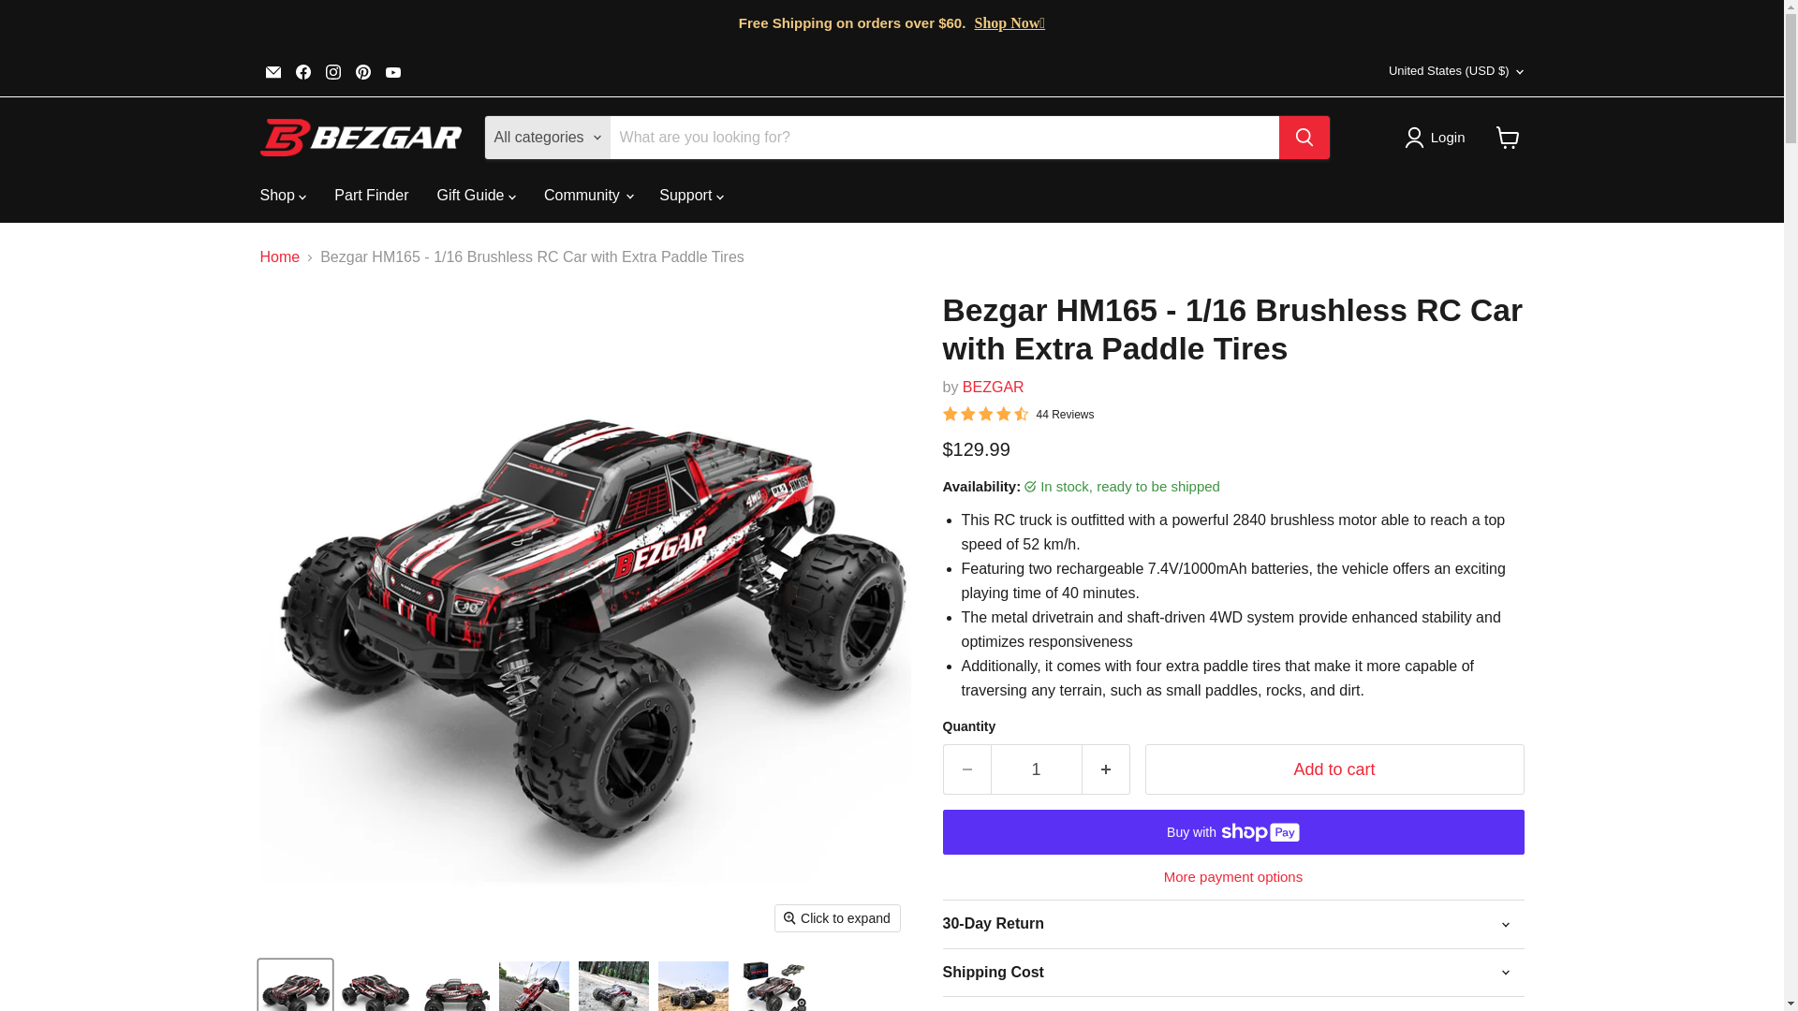 The width and height of the screenshot is (1798, 1011). Describe the element at coordinates (333, 71) in the screenshot. I see `Find us on Instagram` at that location.